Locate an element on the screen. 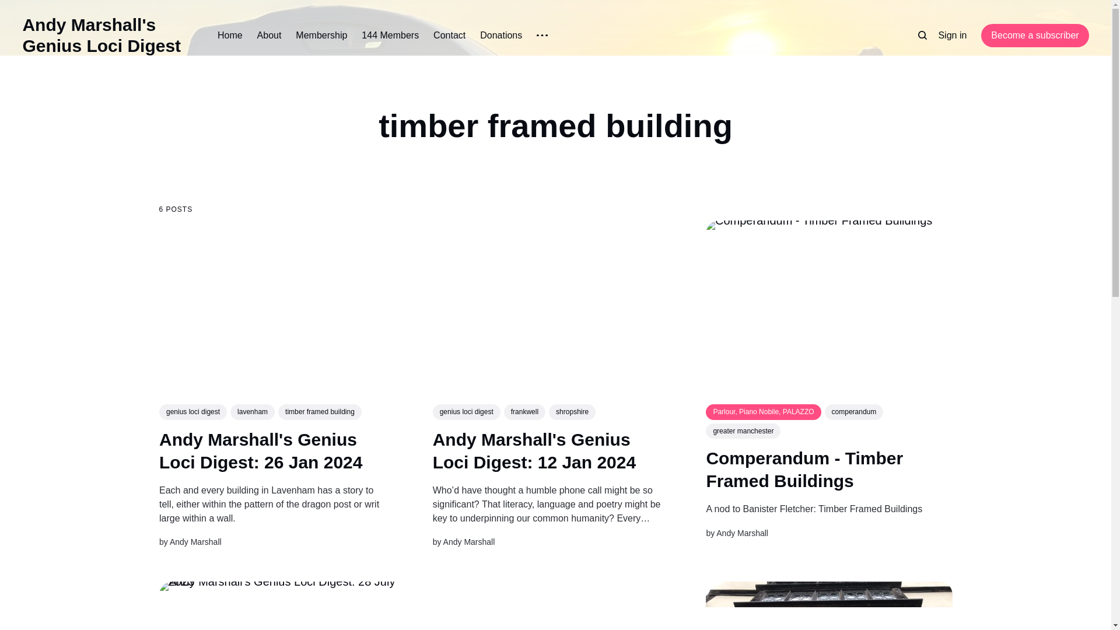  genius loci digest is located at coordinates (466, 412).